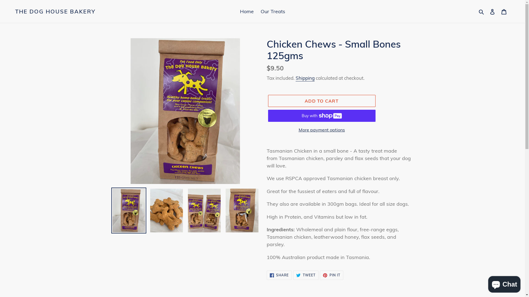 The width and height of the screenshot is (529, 297). Describe the element at coordinates (482, 12) in the screenshot. I see `Search` at that location.